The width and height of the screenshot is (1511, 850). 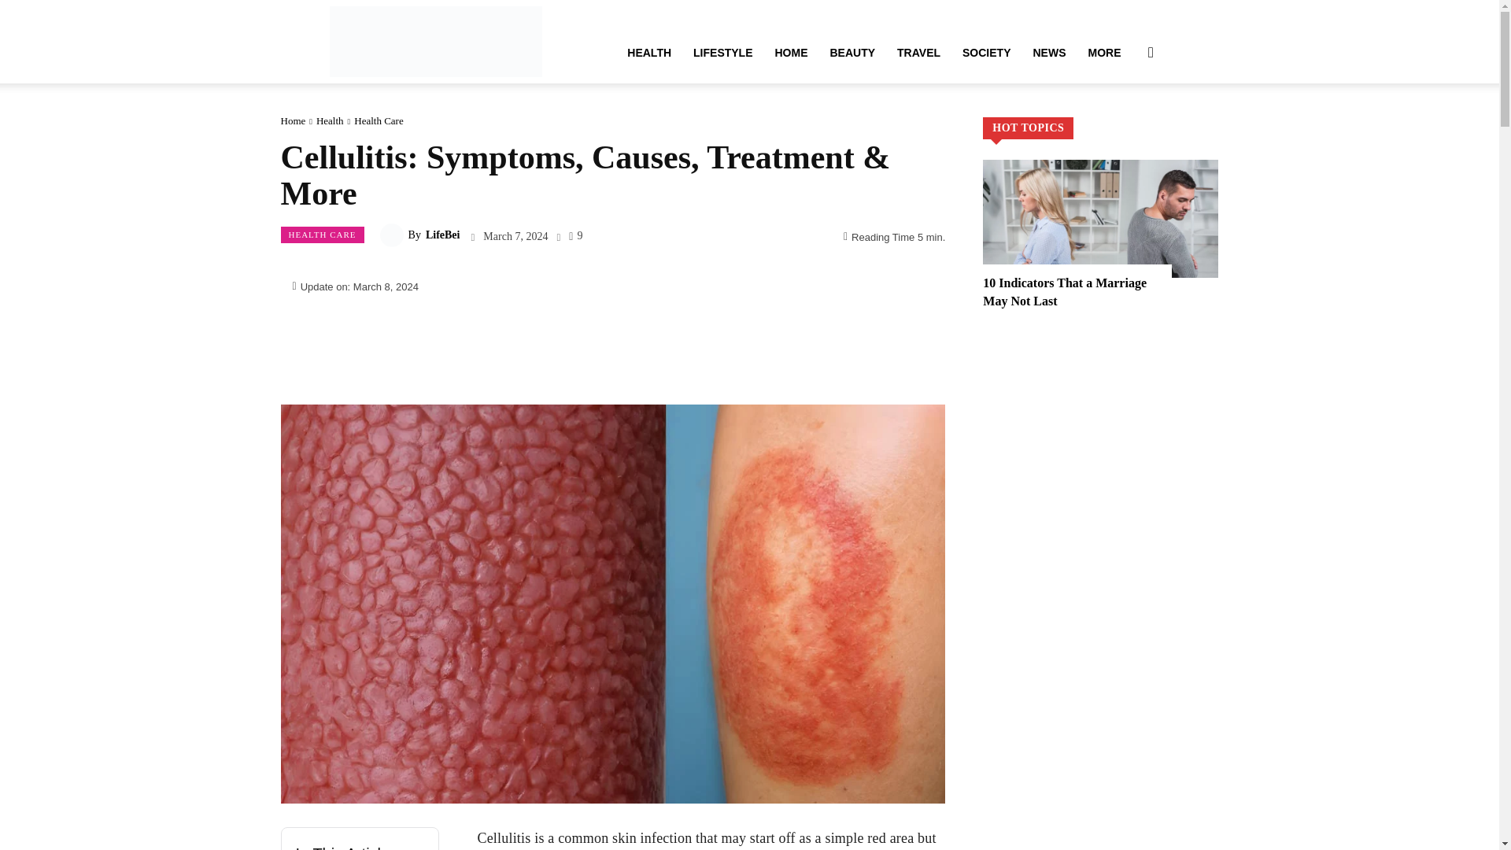 What do you see at coordinates (378, 120) in the screenshot?
I see `View all posts in Health Care` at bounding box center [378, 120].